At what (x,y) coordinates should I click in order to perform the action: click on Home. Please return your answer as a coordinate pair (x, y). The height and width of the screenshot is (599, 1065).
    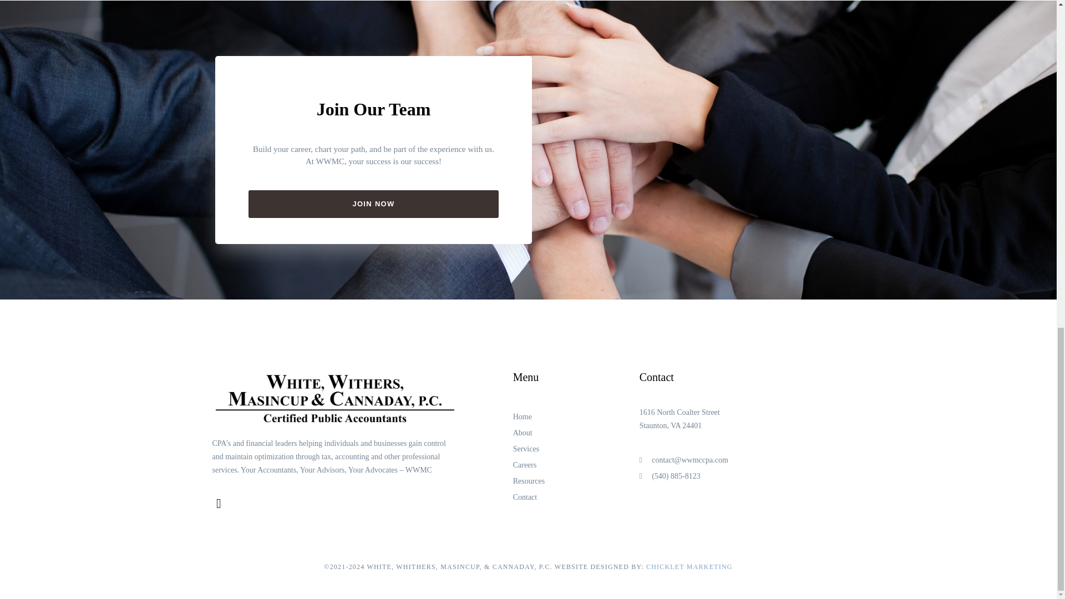
    Looking at the image, I should click on (576, 417).